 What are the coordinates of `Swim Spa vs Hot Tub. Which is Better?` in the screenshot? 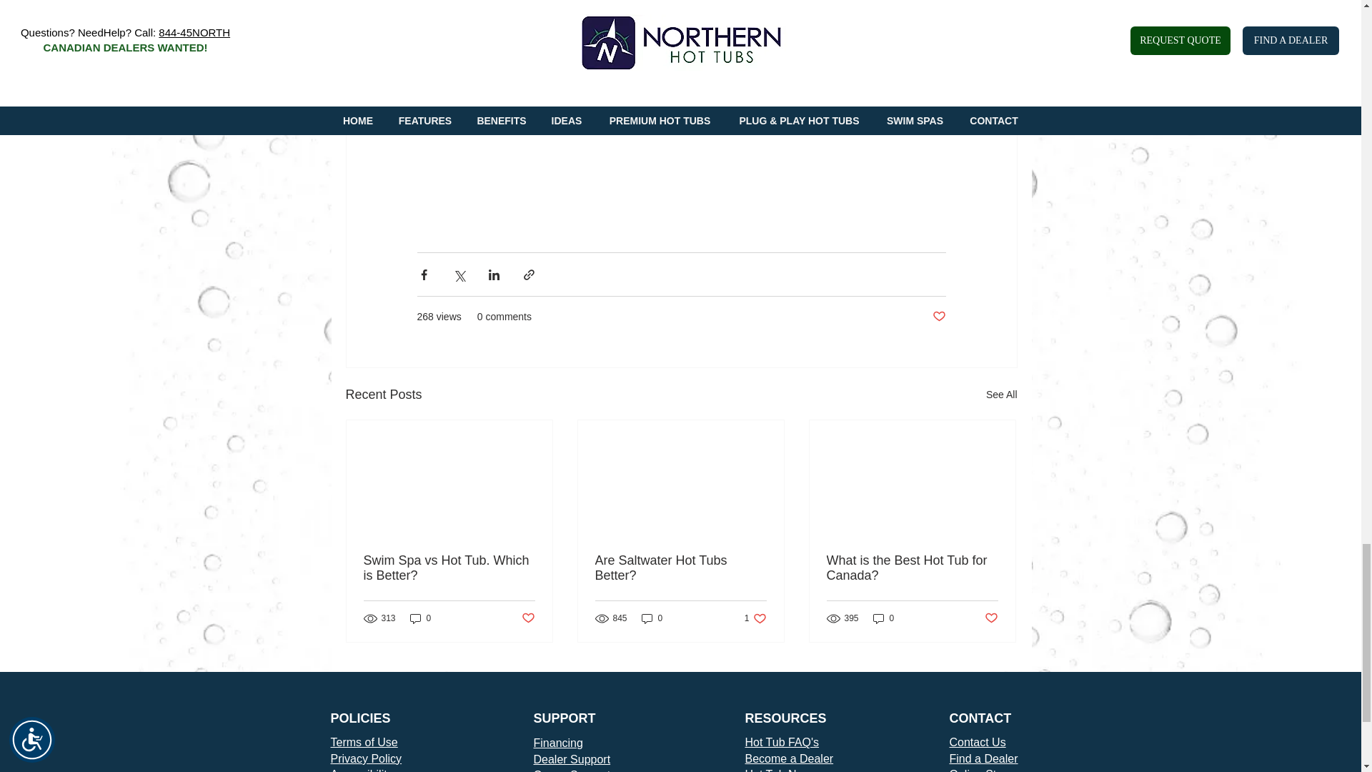 It's located at (652, 618).